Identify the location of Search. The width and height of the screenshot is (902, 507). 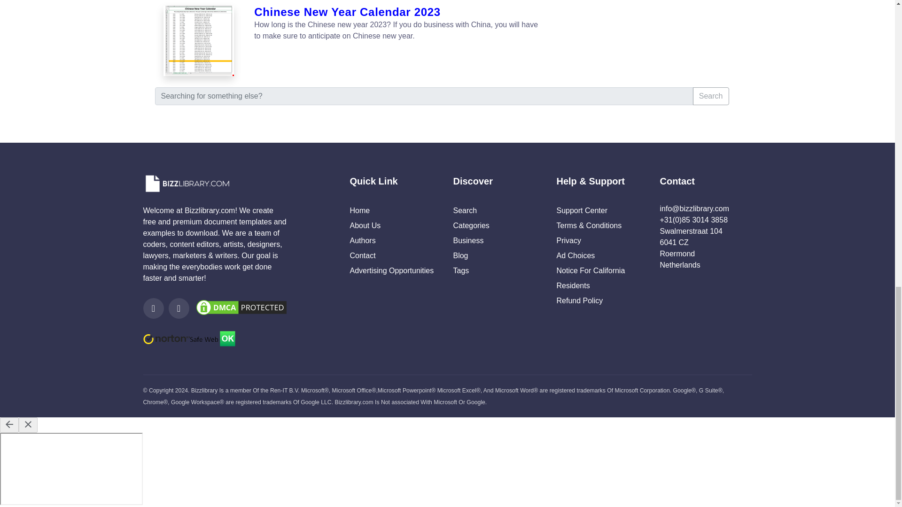
(465, 210).